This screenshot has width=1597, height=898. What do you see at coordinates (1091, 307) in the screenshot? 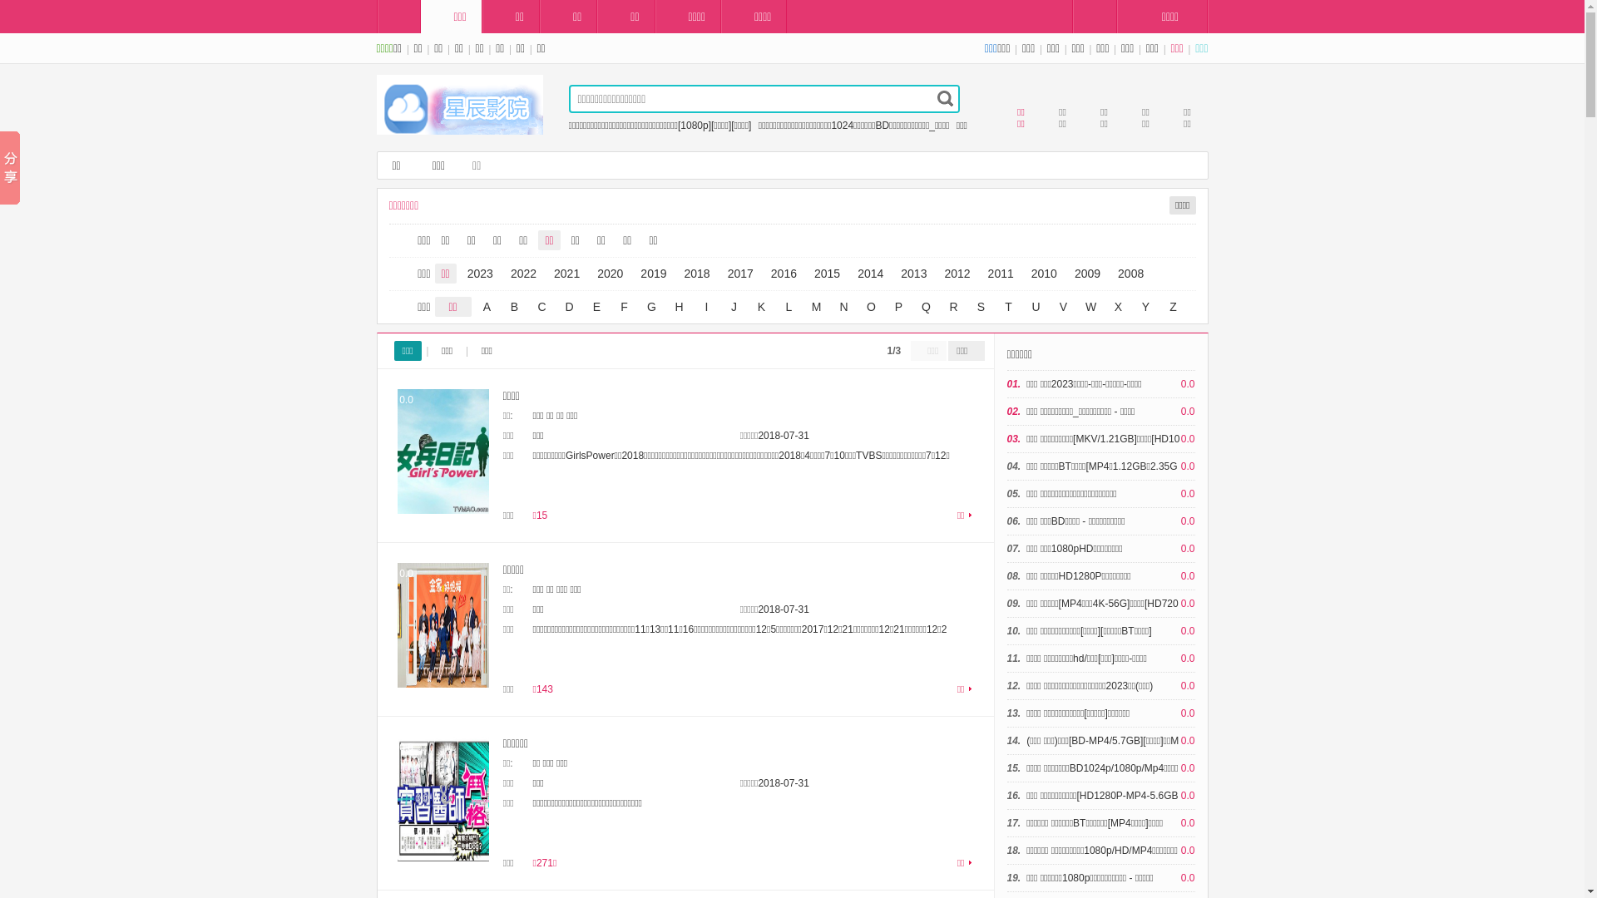
I see `W` at bounding box center [1091, 307].